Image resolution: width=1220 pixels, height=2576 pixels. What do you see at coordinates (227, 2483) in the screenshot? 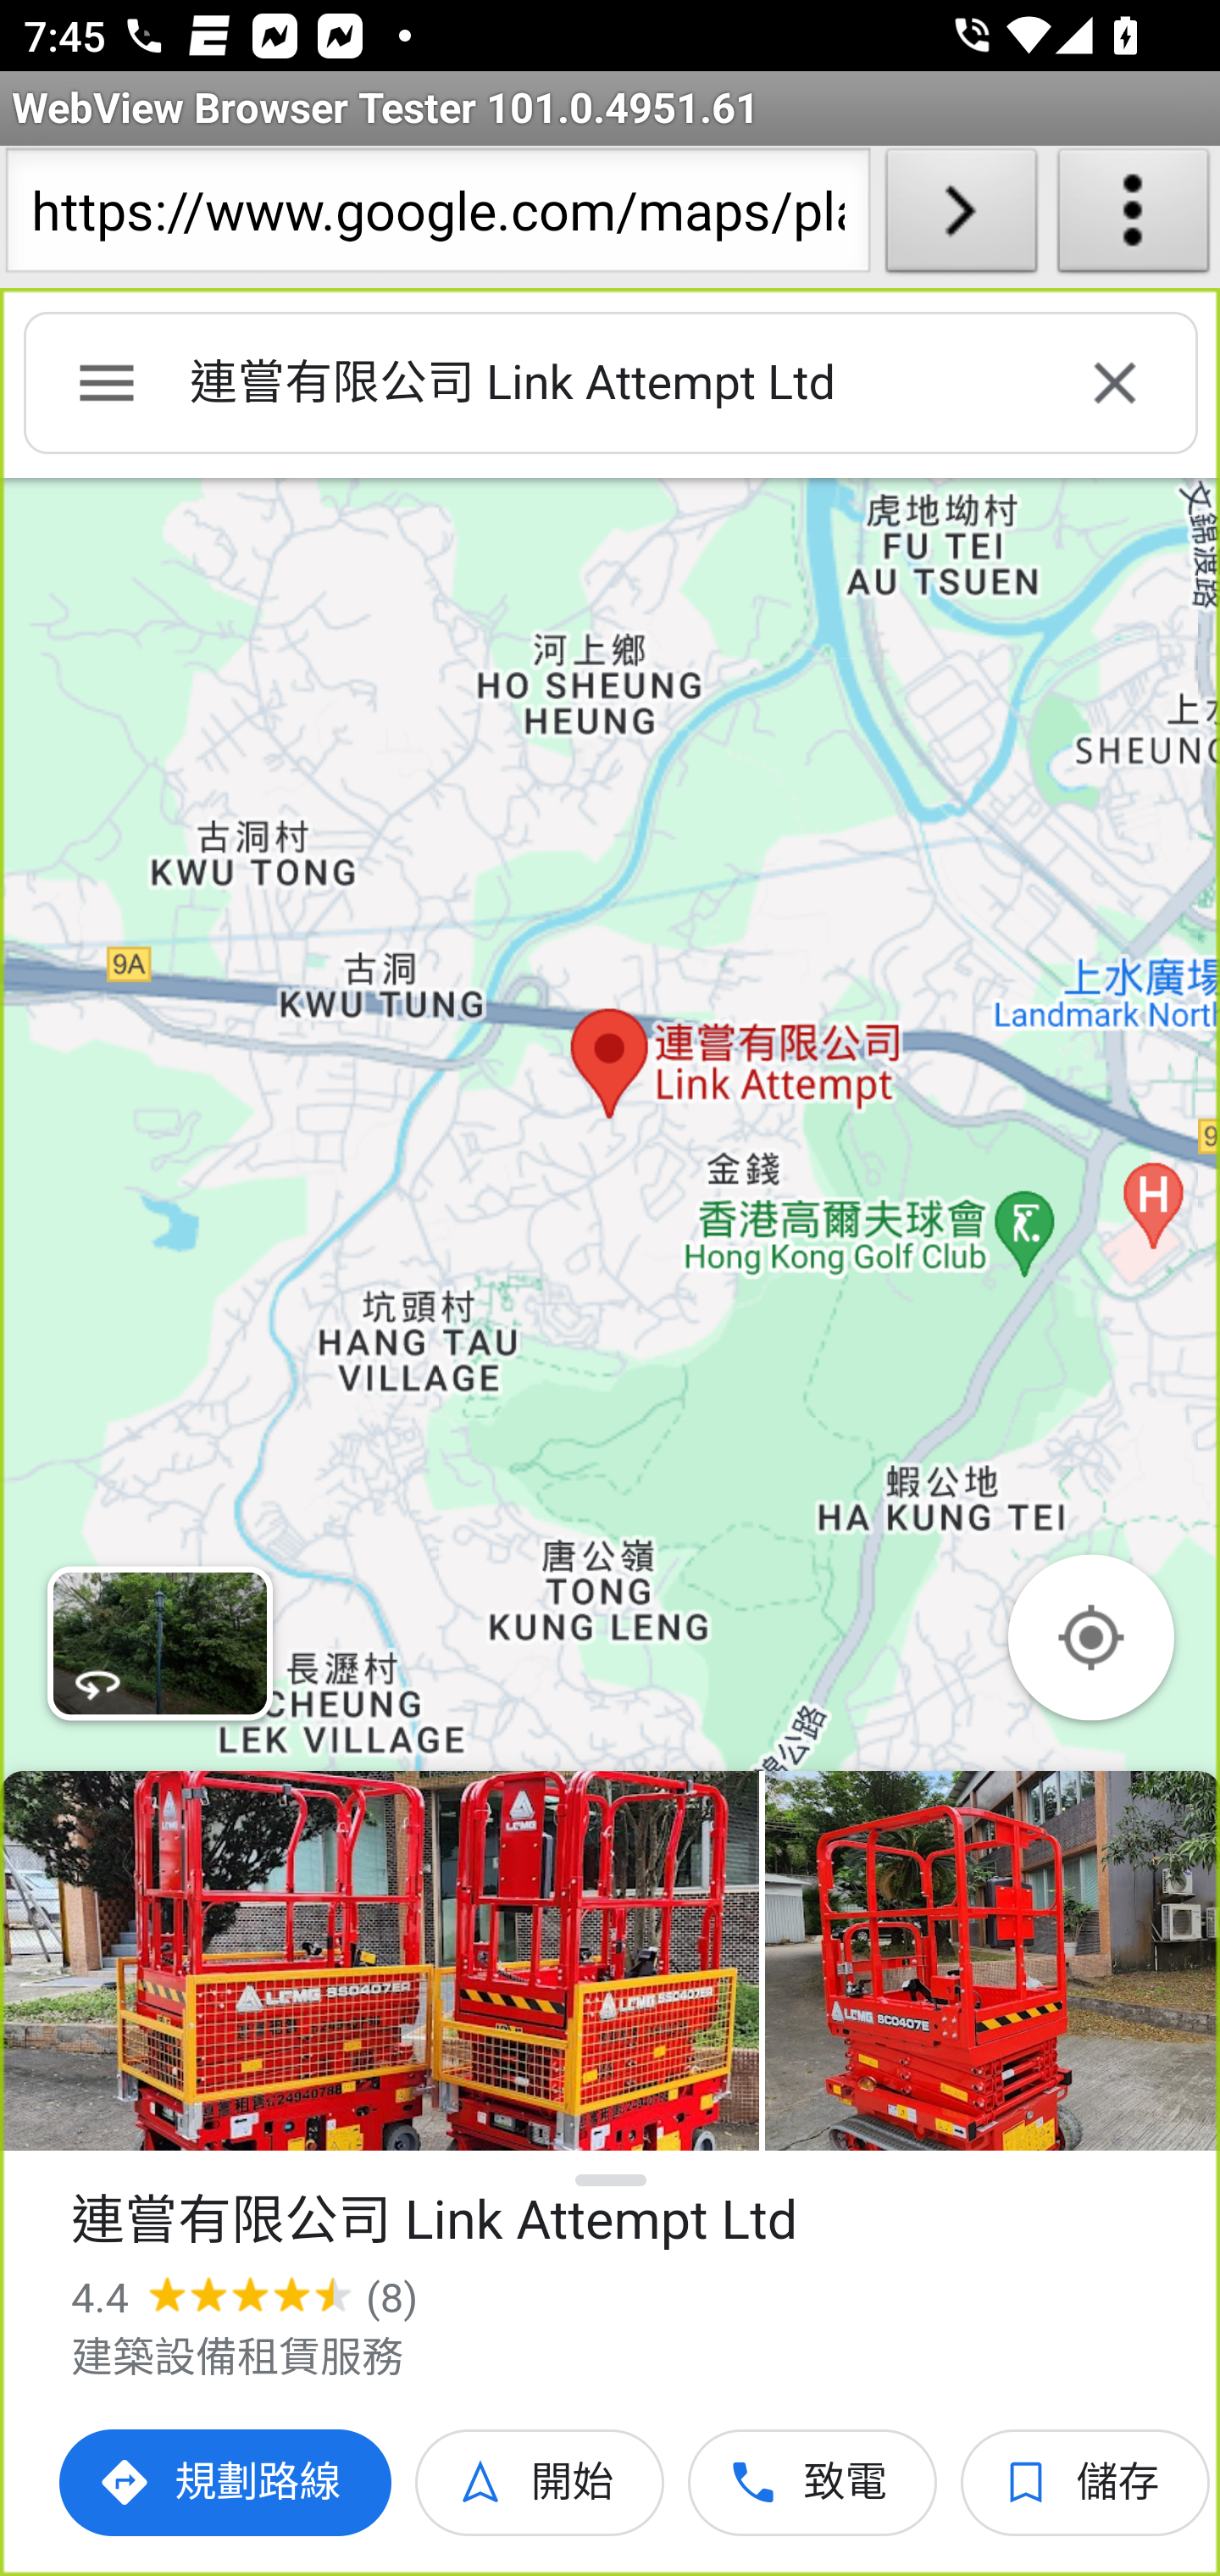
I see `前往連嘗有限公司 Link Attempt Ltd的路線` at bounding box center [227, 2483].